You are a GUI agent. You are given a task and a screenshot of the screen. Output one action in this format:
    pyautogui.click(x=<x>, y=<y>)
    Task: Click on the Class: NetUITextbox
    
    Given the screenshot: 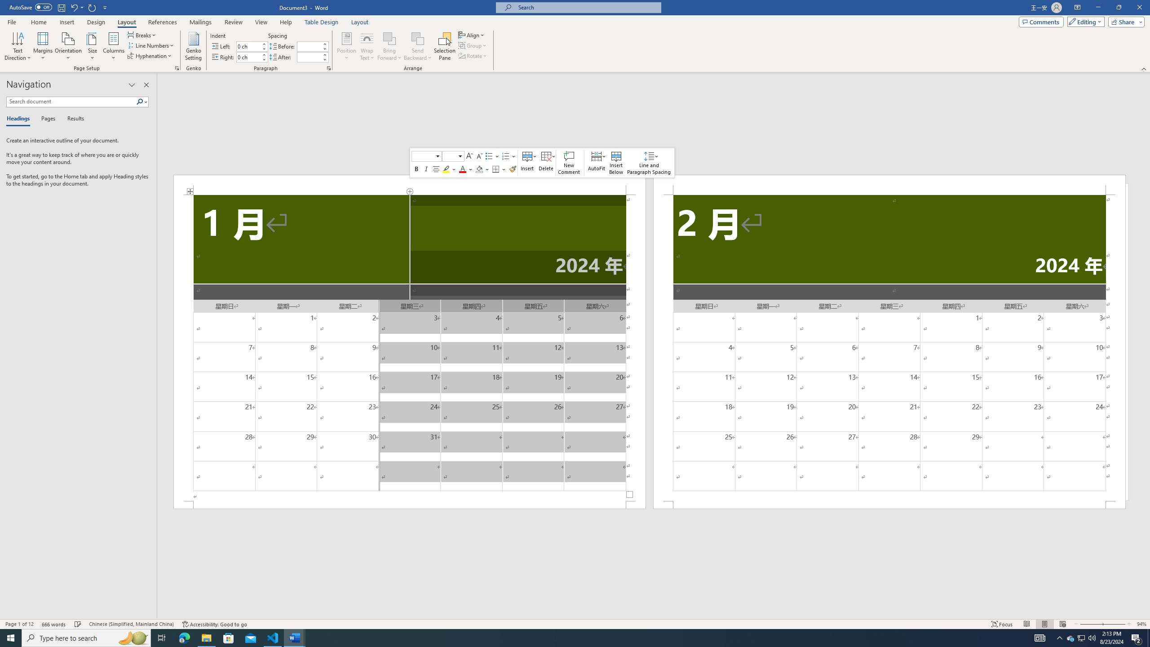 What is the action you would take?
    pyautogui.click(x=449, y=156)
    